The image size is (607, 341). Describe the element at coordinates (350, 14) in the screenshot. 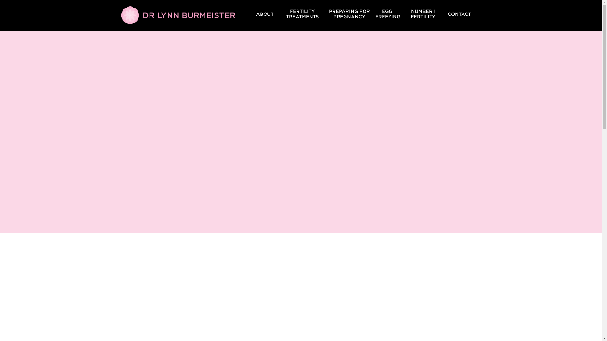

I see `PREPARING FOR PREGNANCY` at that location.